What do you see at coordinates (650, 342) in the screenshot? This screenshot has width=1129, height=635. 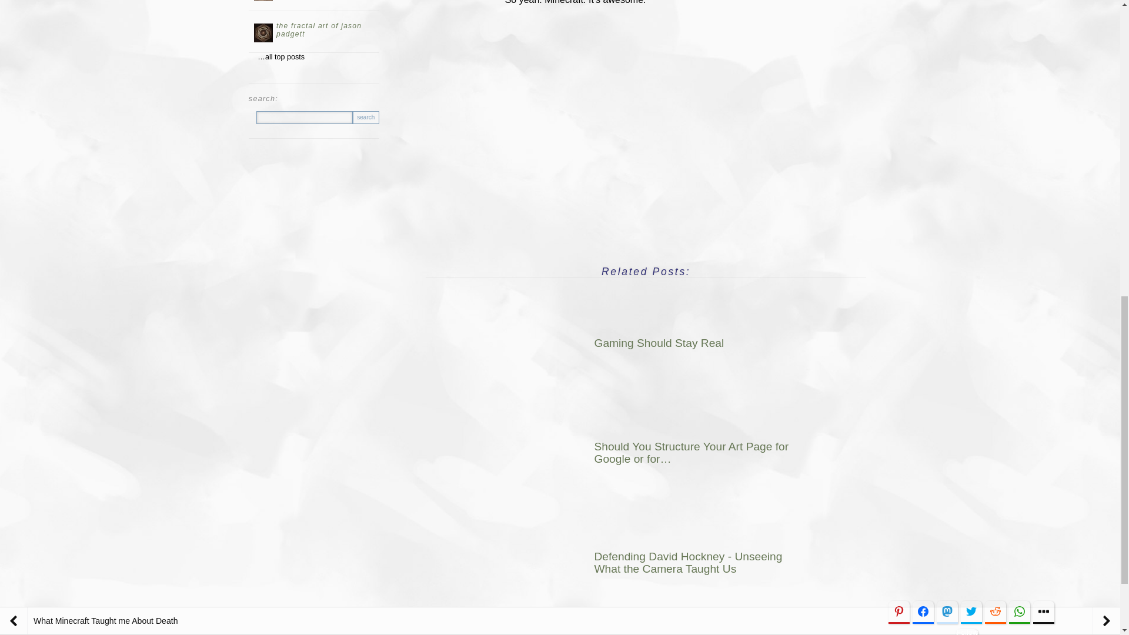 I see `Gaming Should Stay Real` at bounding box center [650, 342].